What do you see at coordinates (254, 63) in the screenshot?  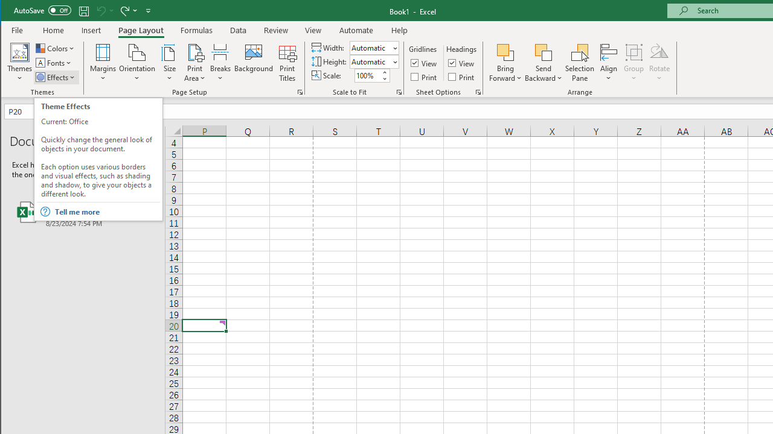 I see `Background...` at bounding box center [254, 63].